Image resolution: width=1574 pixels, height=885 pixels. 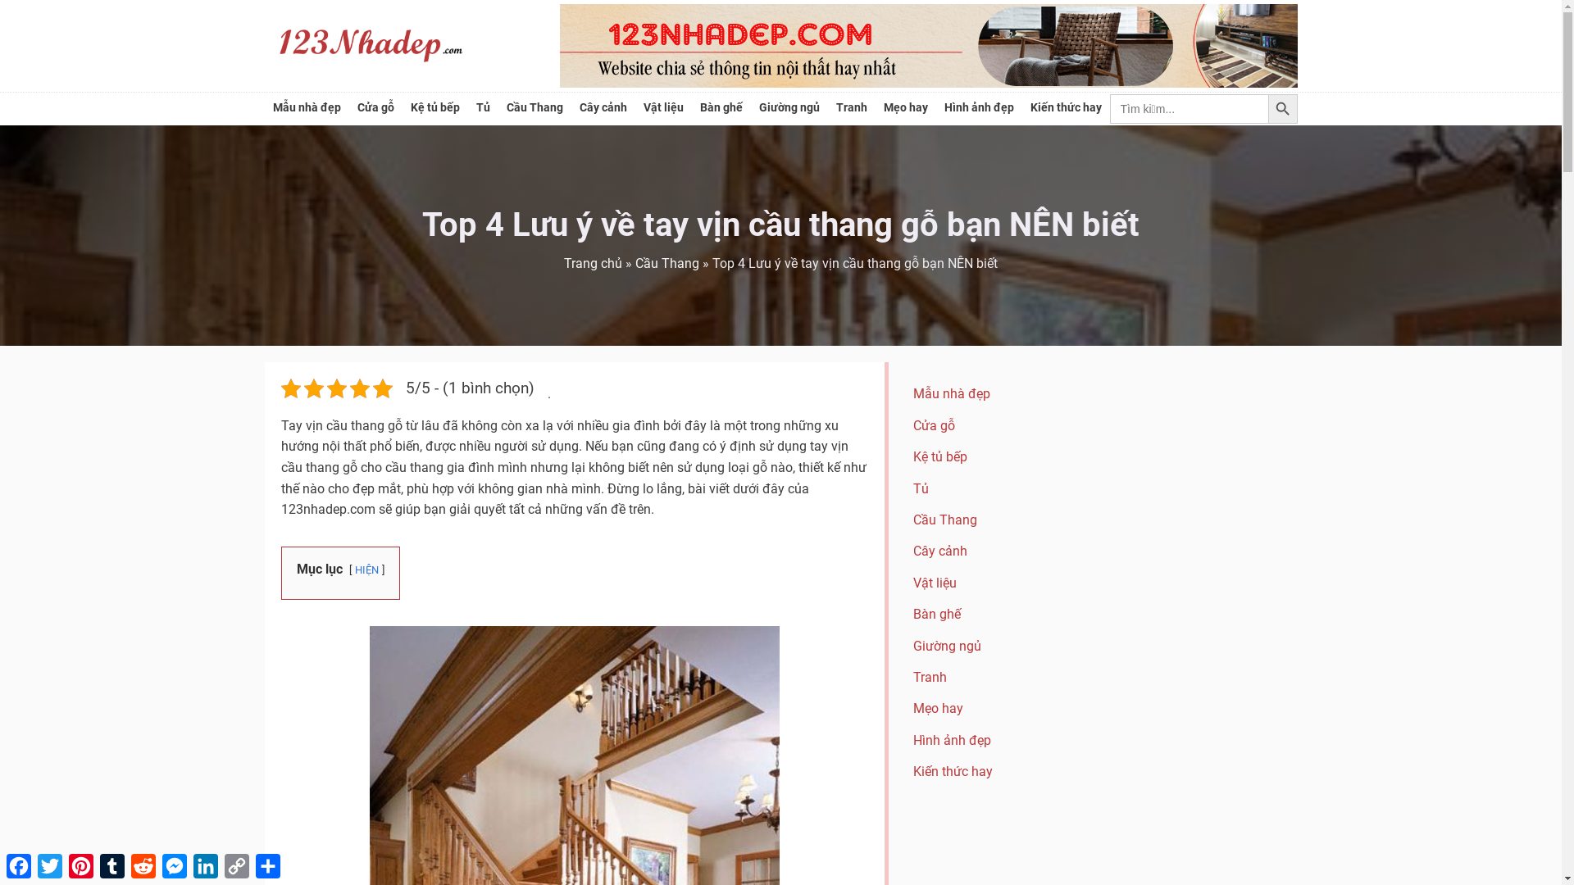 I want to click on Share, so click(x=268, y=866).